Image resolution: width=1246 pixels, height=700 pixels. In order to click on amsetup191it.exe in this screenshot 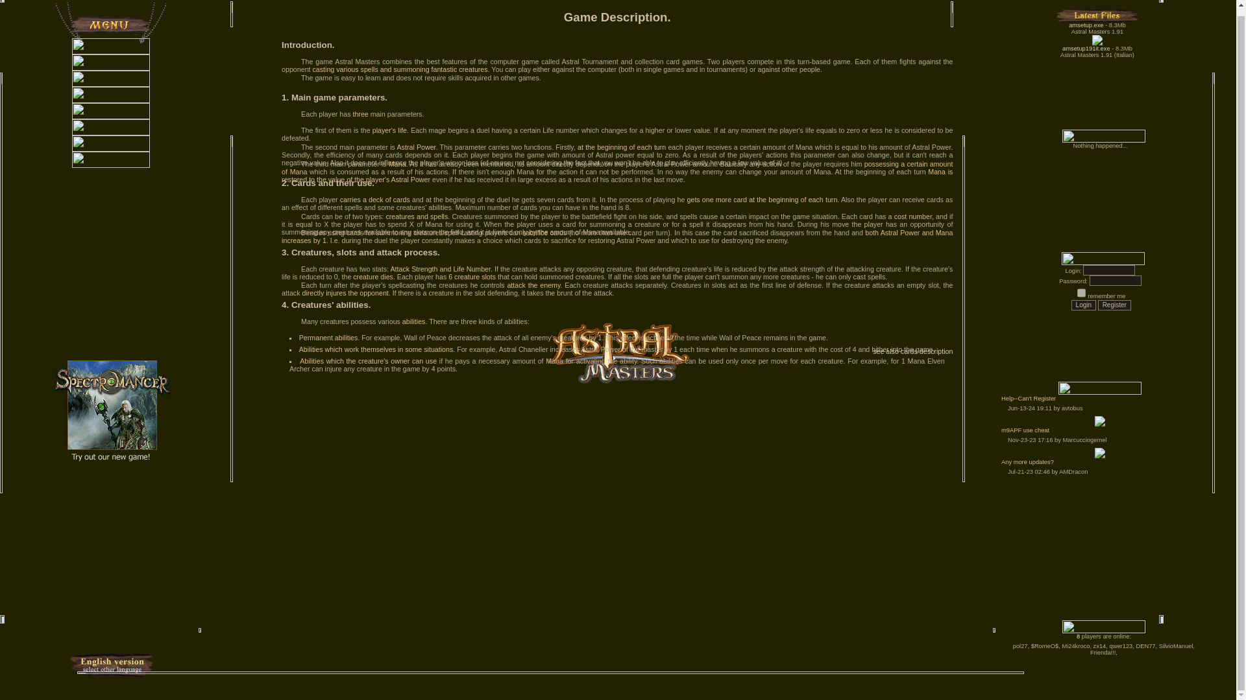, I will do `click(1086, 48)`.